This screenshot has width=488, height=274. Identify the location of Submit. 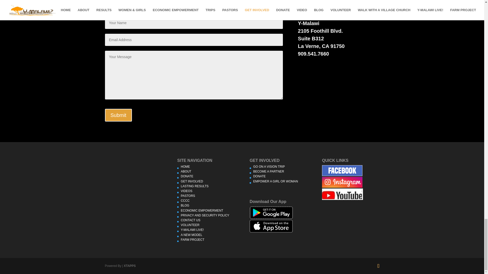
(118, 115).